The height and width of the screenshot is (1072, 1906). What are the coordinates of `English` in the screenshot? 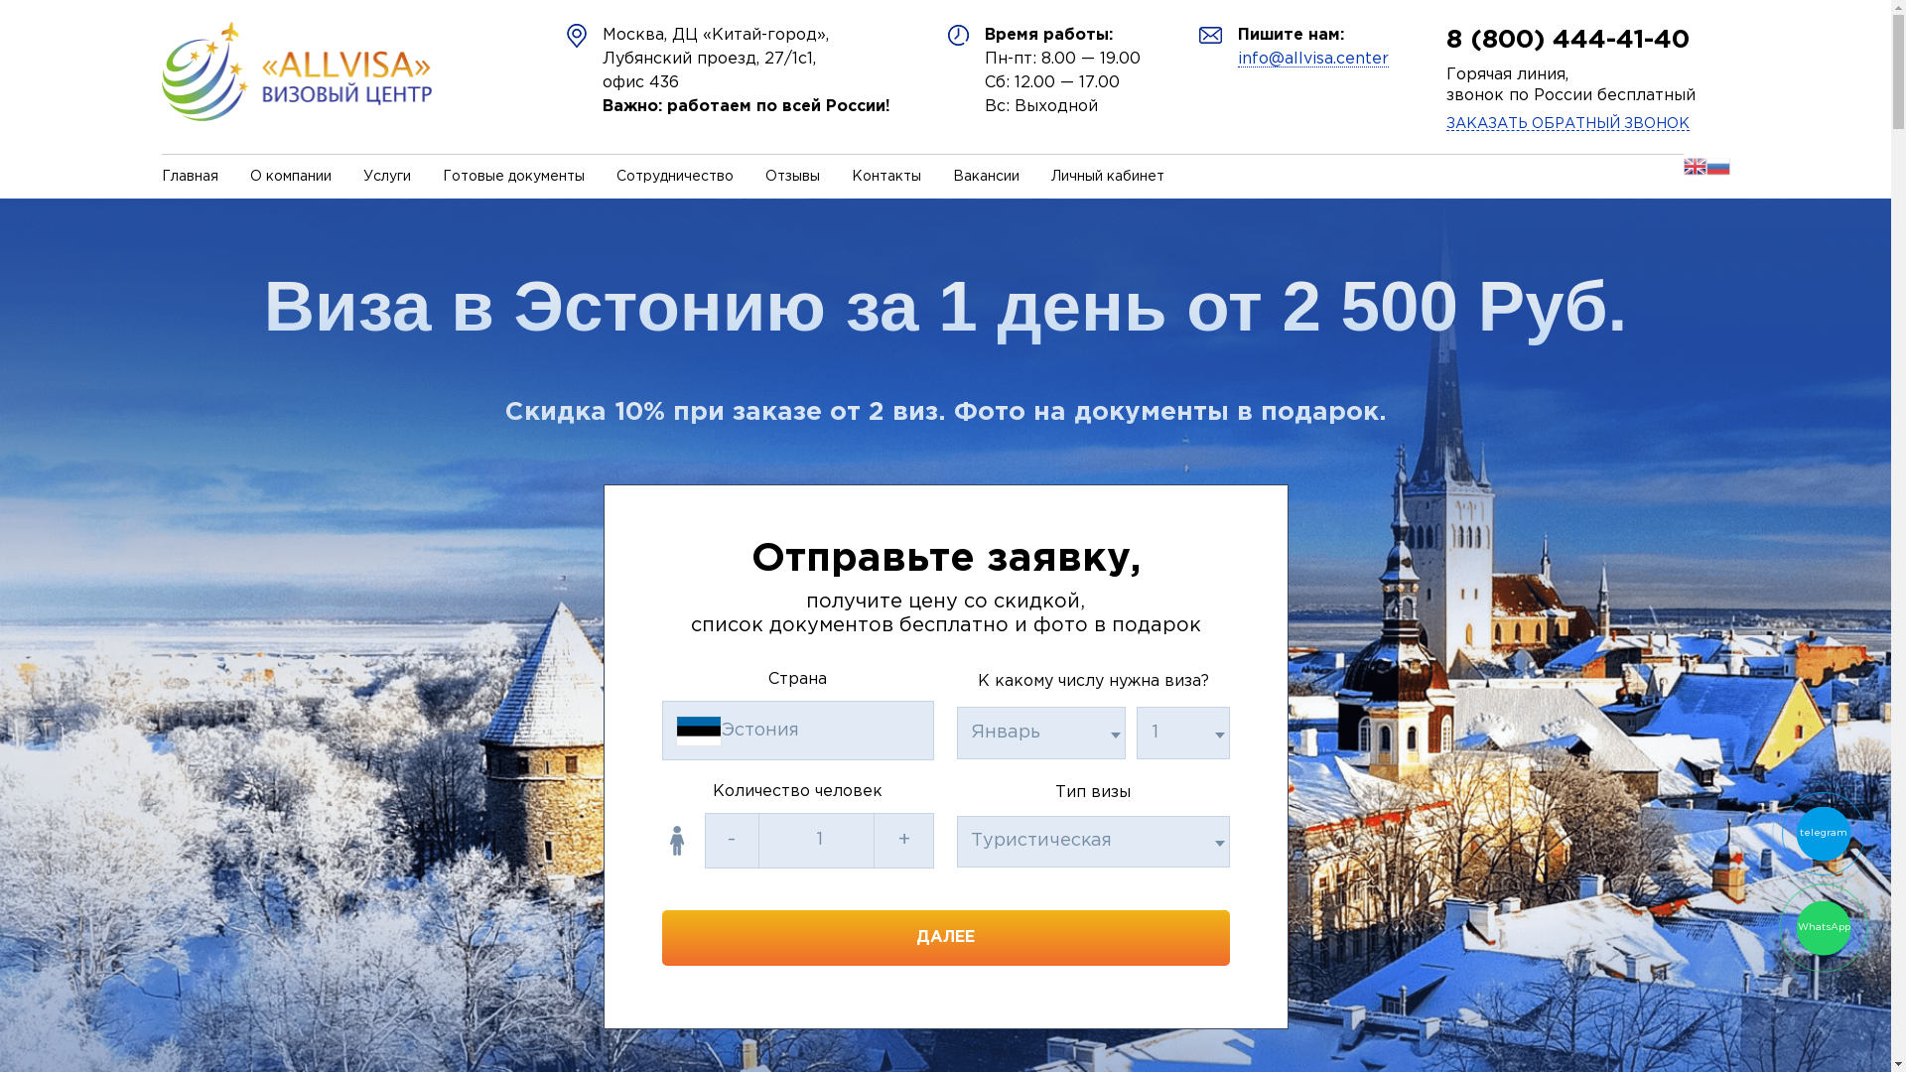 It's located at (1696, 176).